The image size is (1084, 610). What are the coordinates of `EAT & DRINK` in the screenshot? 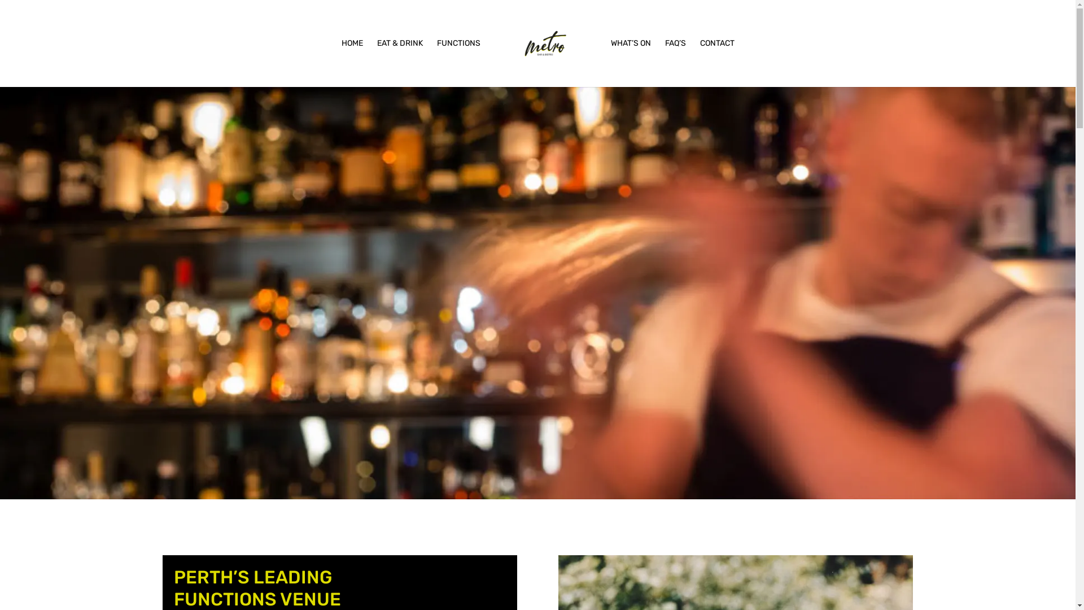 It's located at (400, 63).